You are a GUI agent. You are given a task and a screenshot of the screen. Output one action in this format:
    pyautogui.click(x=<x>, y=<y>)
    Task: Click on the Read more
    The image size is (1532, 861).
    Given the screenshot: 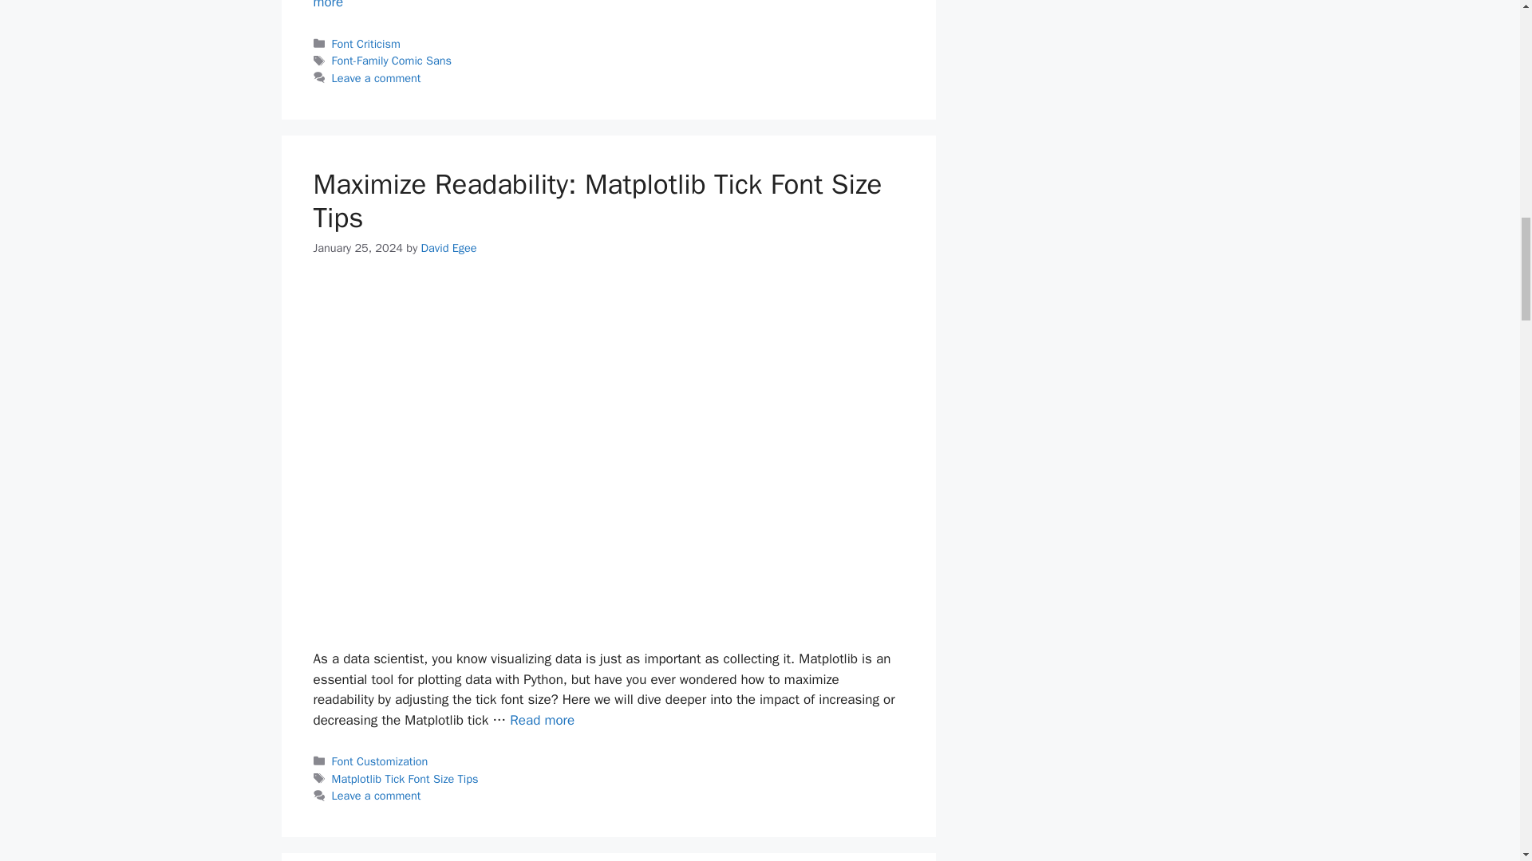 What is the action you would take?
    pyautogui.click(x=605, y=6)
    